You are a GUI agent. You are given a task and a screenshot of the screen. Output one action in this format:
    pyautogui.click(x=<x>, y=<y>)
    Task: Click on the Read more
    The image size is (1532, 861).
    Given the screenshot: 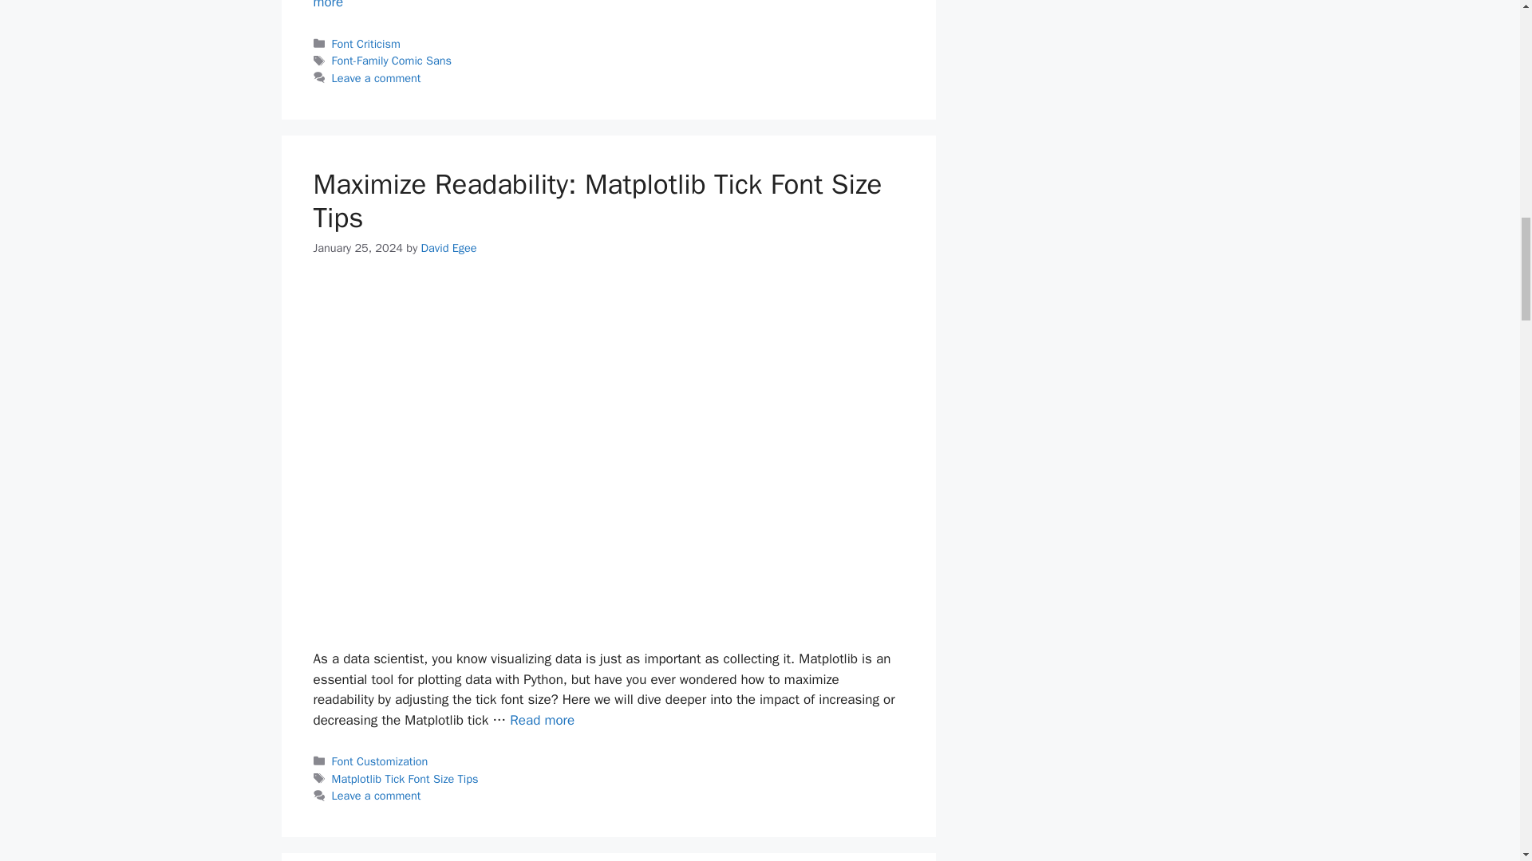 What is the action you would take?
    pyautogui.click(x=605, y=6)
    